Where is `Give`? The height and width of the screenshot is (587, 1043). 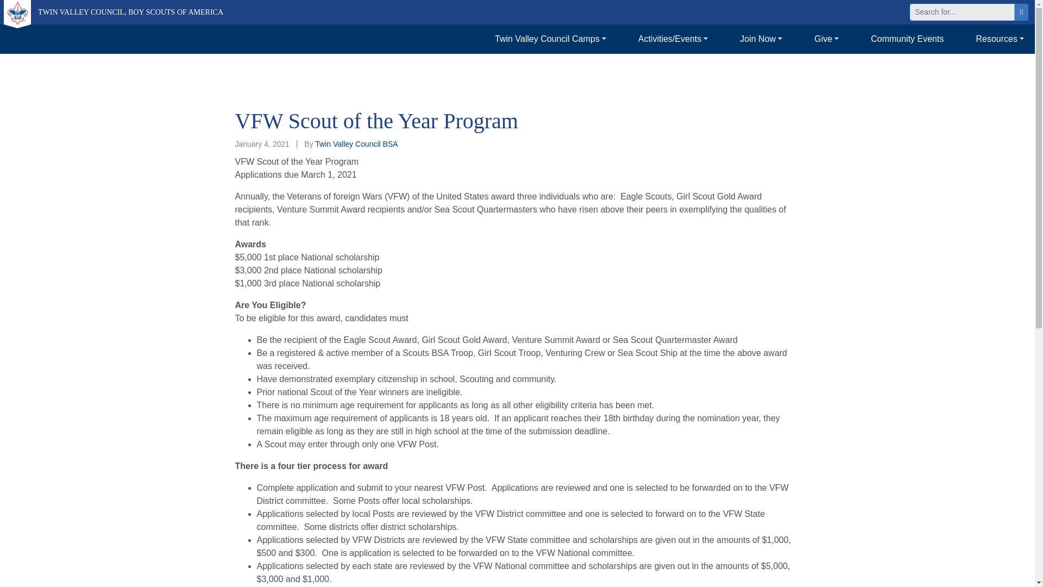 Give is located at coordinates (826, 39).